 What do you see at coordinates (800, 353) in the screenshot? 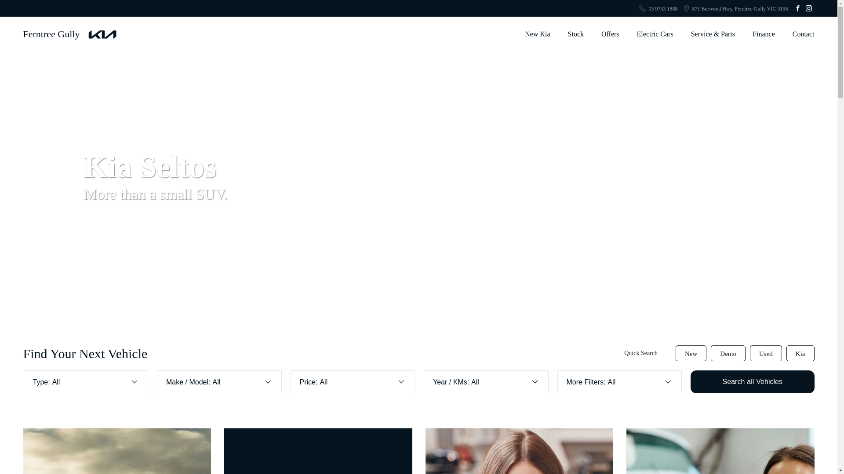
I see `Kia` at bounding box center [800, 353].